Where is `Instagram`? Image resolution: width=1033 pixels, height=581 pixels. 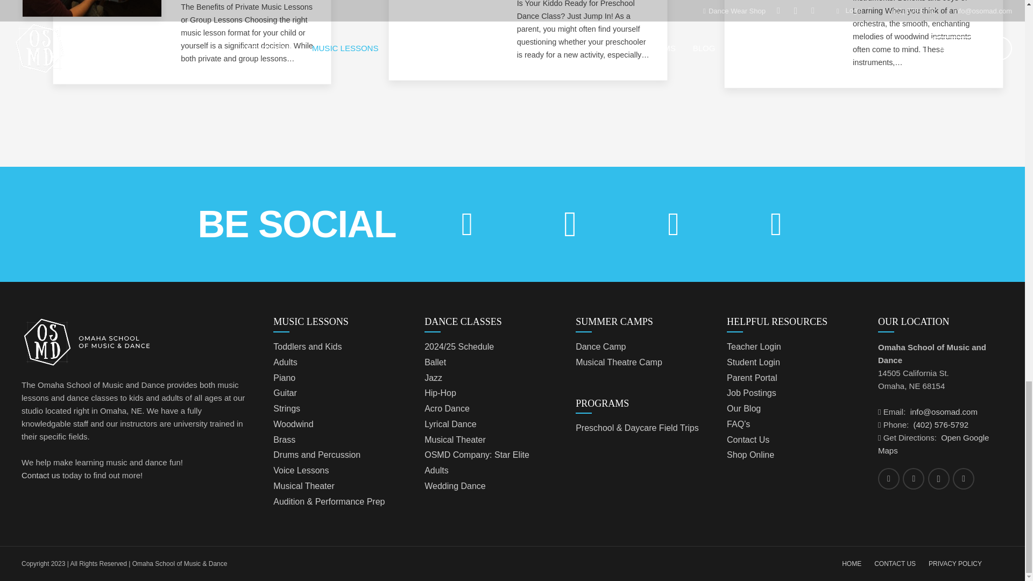
Instagram is located at coordinates (570, 224).